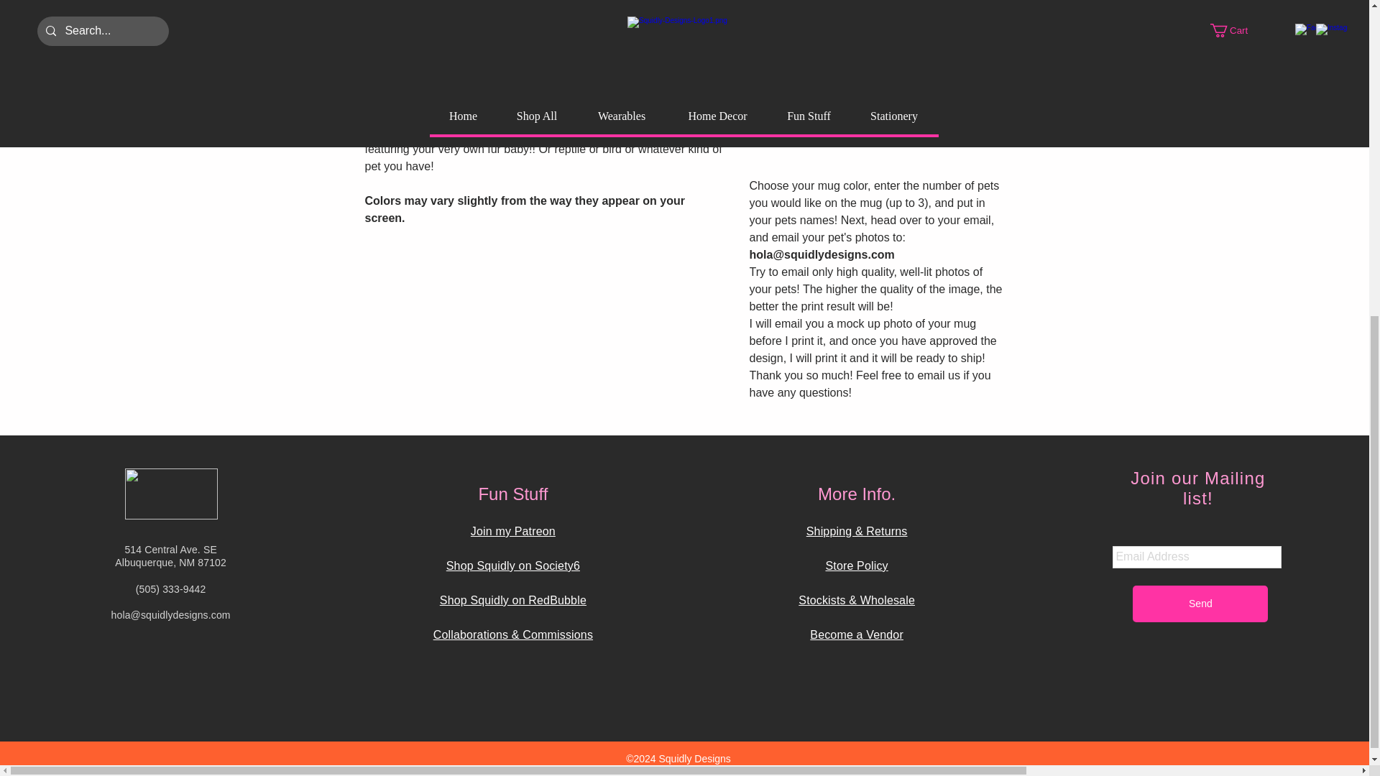 This screenshot has height=776, width=1380. I want to click on Shop Squidly on RedBubble, so click(513, 600).